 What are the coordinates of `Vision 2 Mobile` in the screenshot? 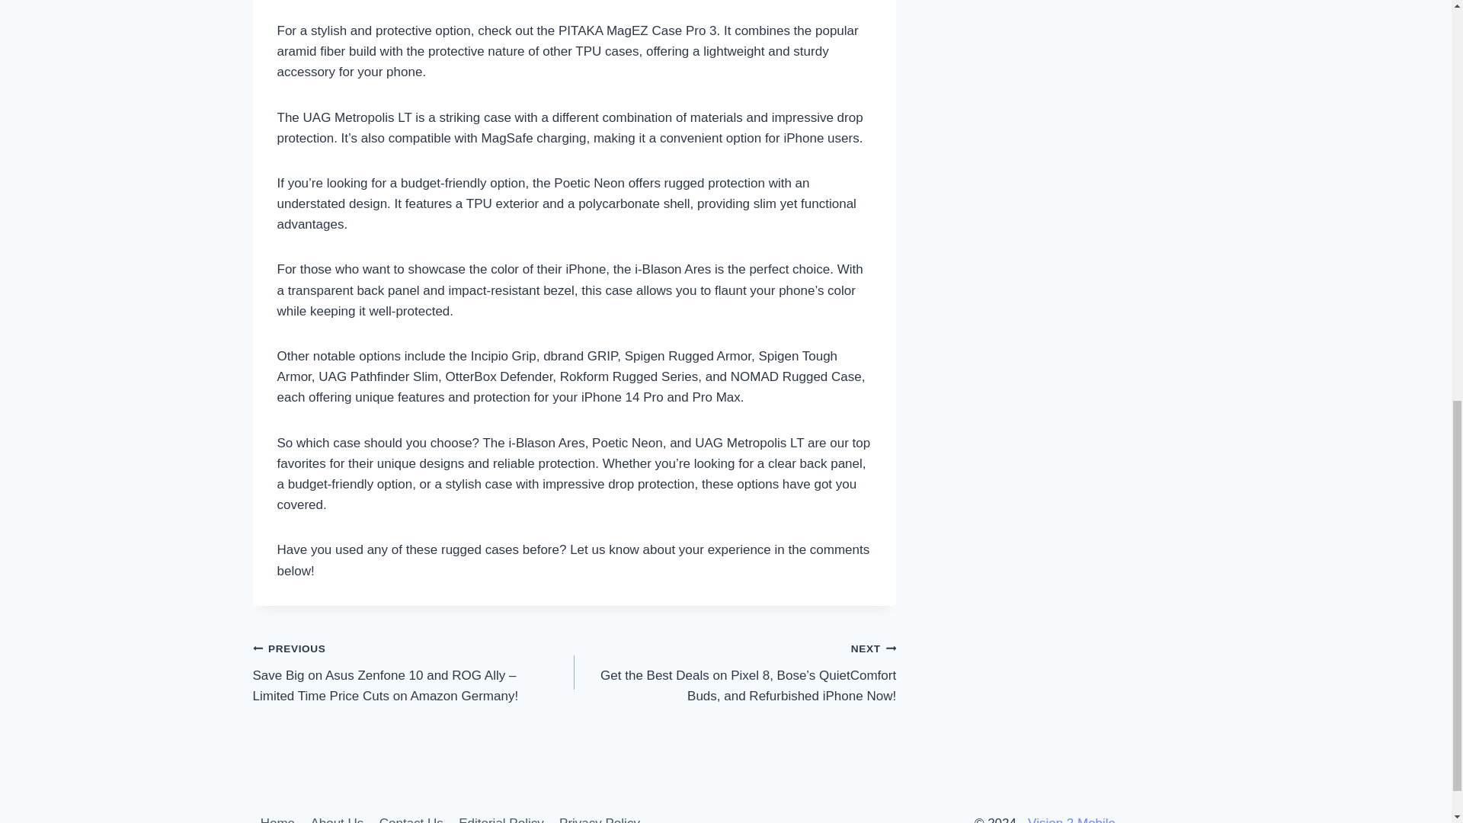 It's located at (1071, 820).